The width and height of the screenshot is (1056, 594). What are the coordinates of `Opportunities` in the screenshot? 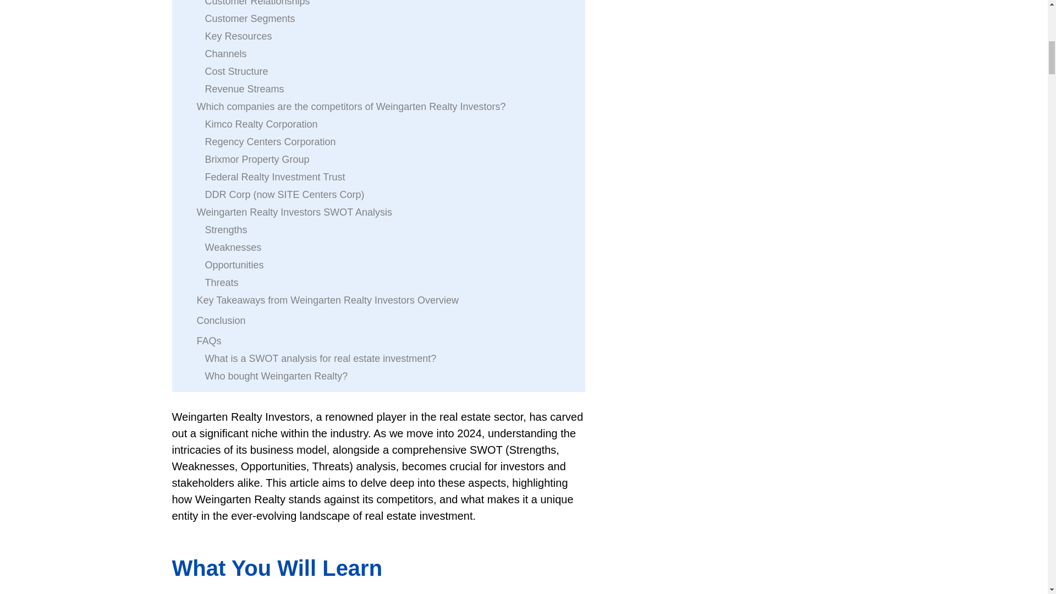 It's located at (234, 265).